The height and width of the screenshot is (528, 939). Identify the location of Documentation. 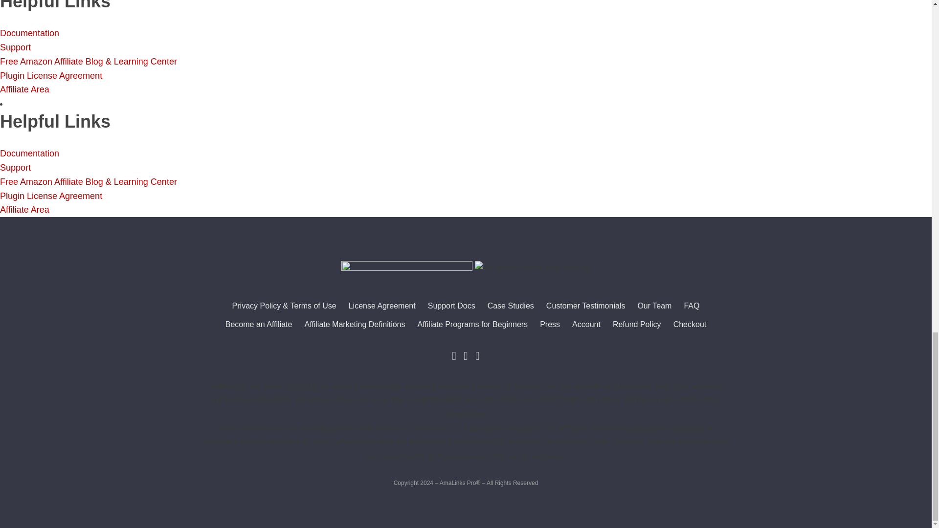
(29, 33).